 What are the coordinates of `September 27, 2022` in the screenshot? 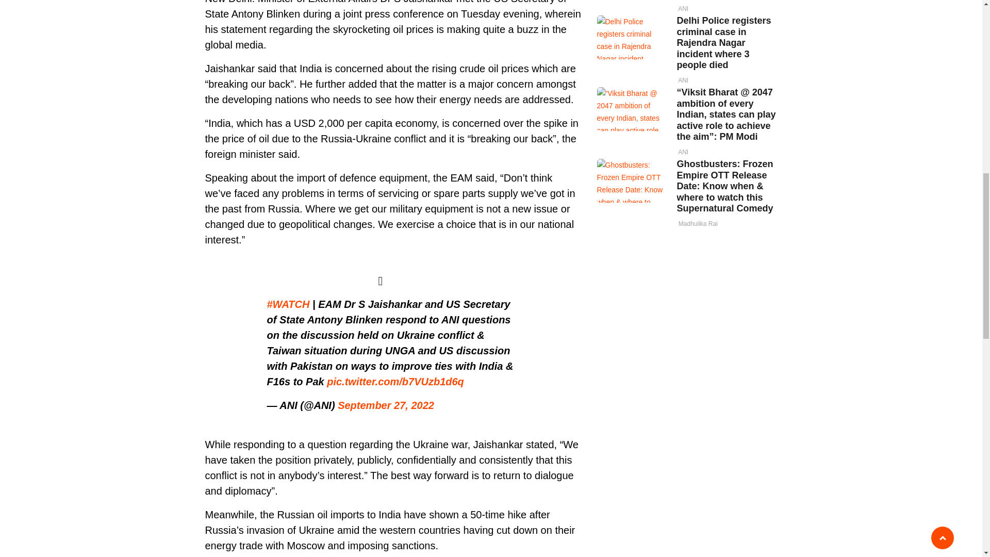 It's located at (386, 405).